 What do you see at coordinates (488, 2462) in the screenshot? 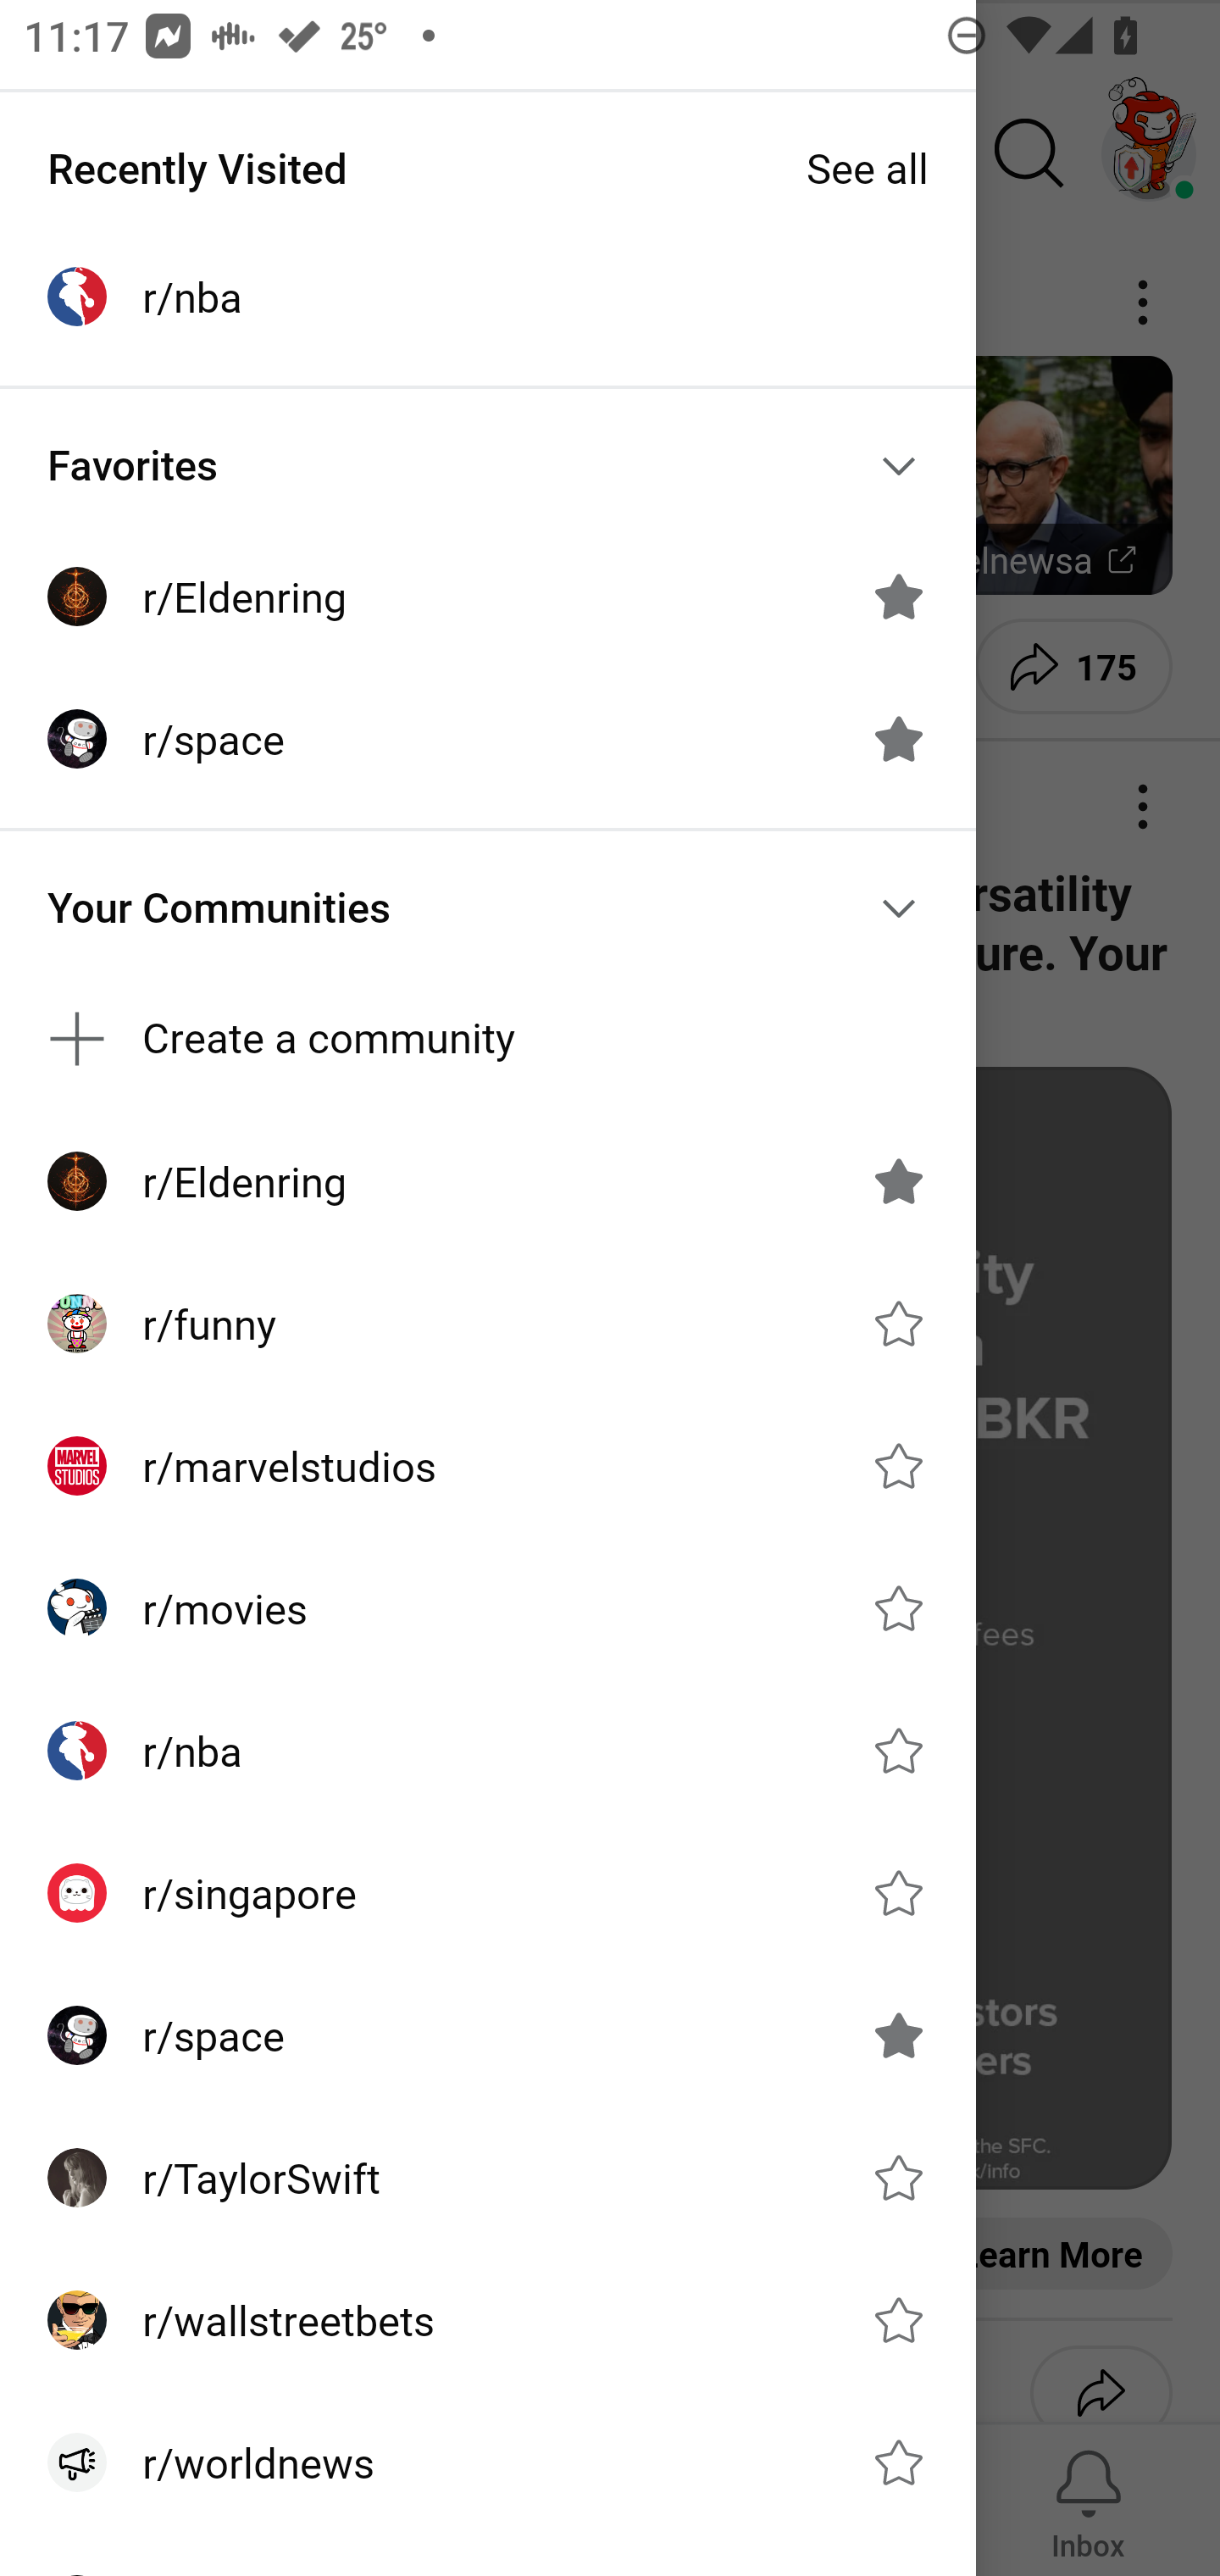
I see `r/worldnews Favorite r/worldnews` at bounding box center [488, 2462].